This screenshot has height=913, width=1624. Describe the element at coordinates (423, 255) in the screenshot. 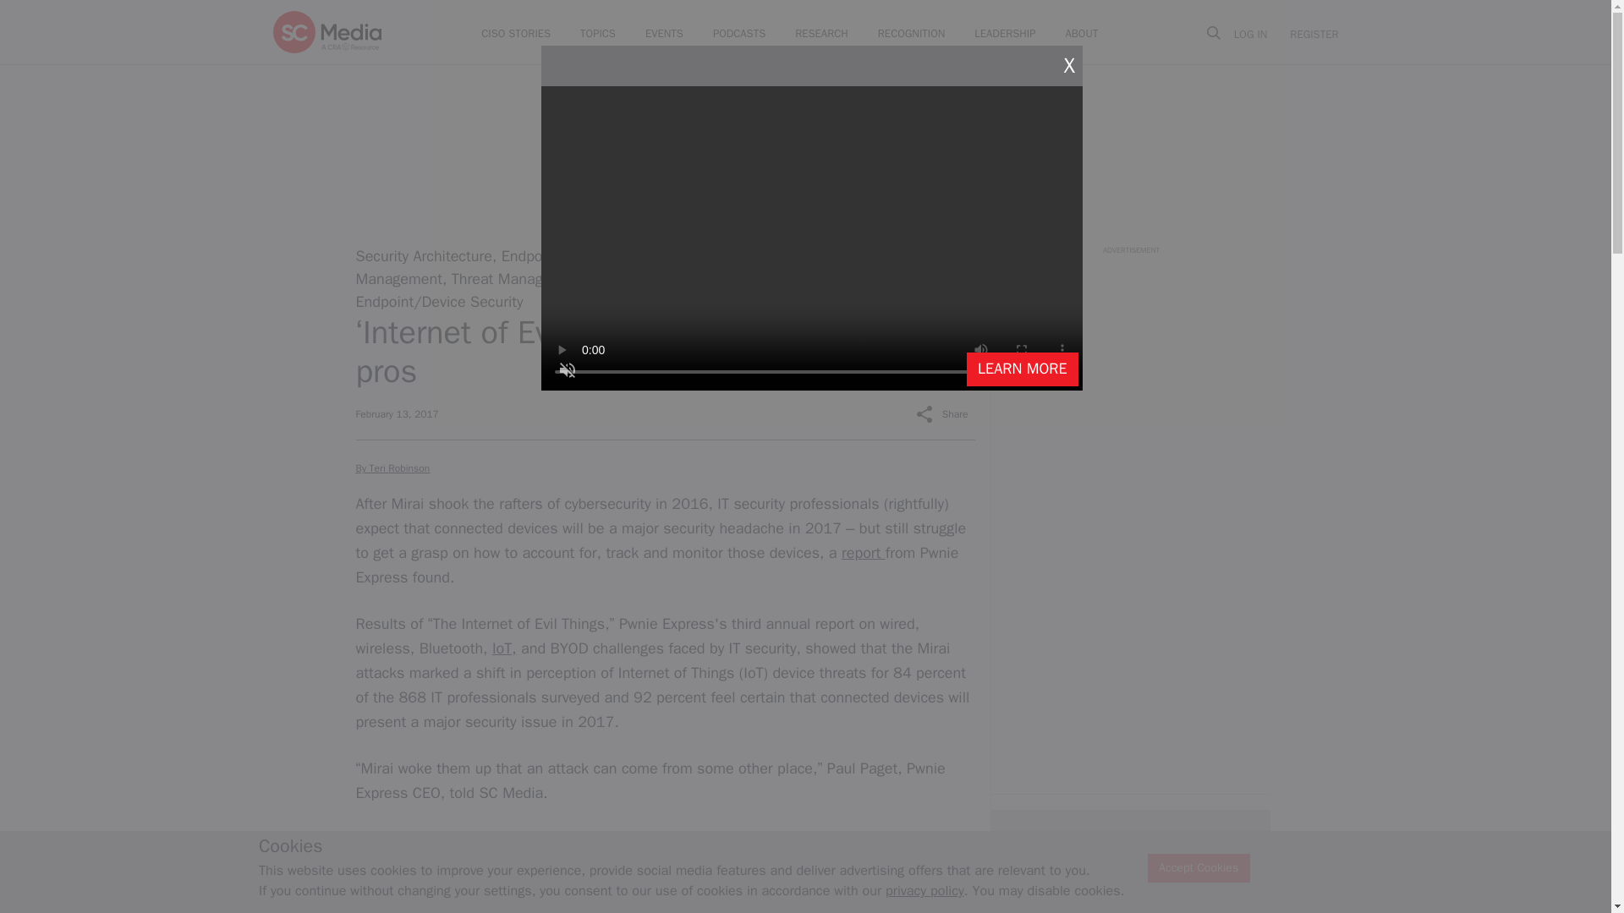

I see `Security Architecture` at that location.